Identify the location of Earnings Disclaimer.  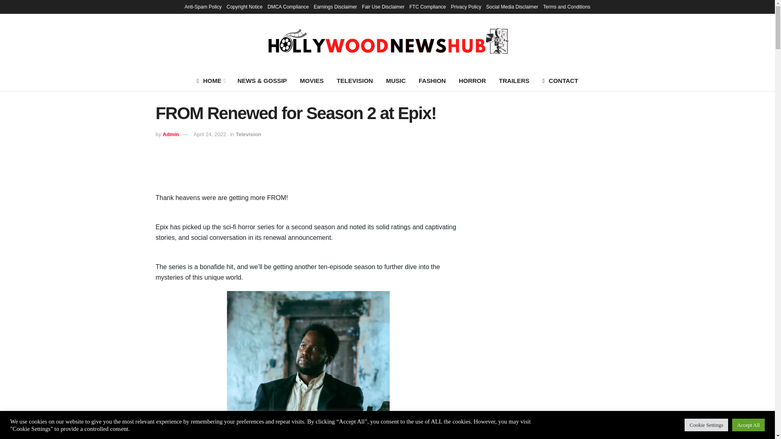
(335, 7).